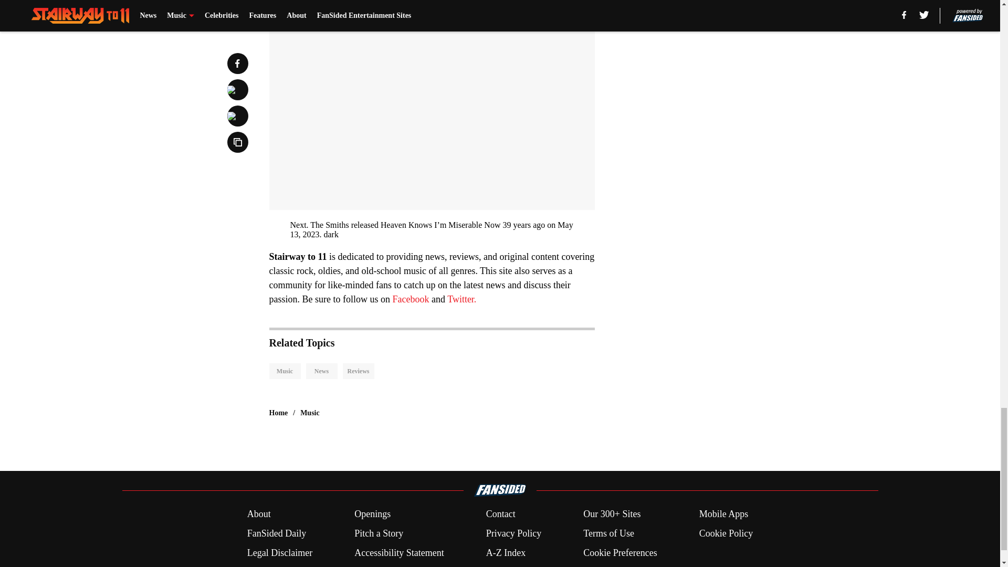 This screenshot has width=1008, height=567. What do you see at coordinates (358, 371) in the screenshot?
I see `Reviews` at bounding box center [358, 371].